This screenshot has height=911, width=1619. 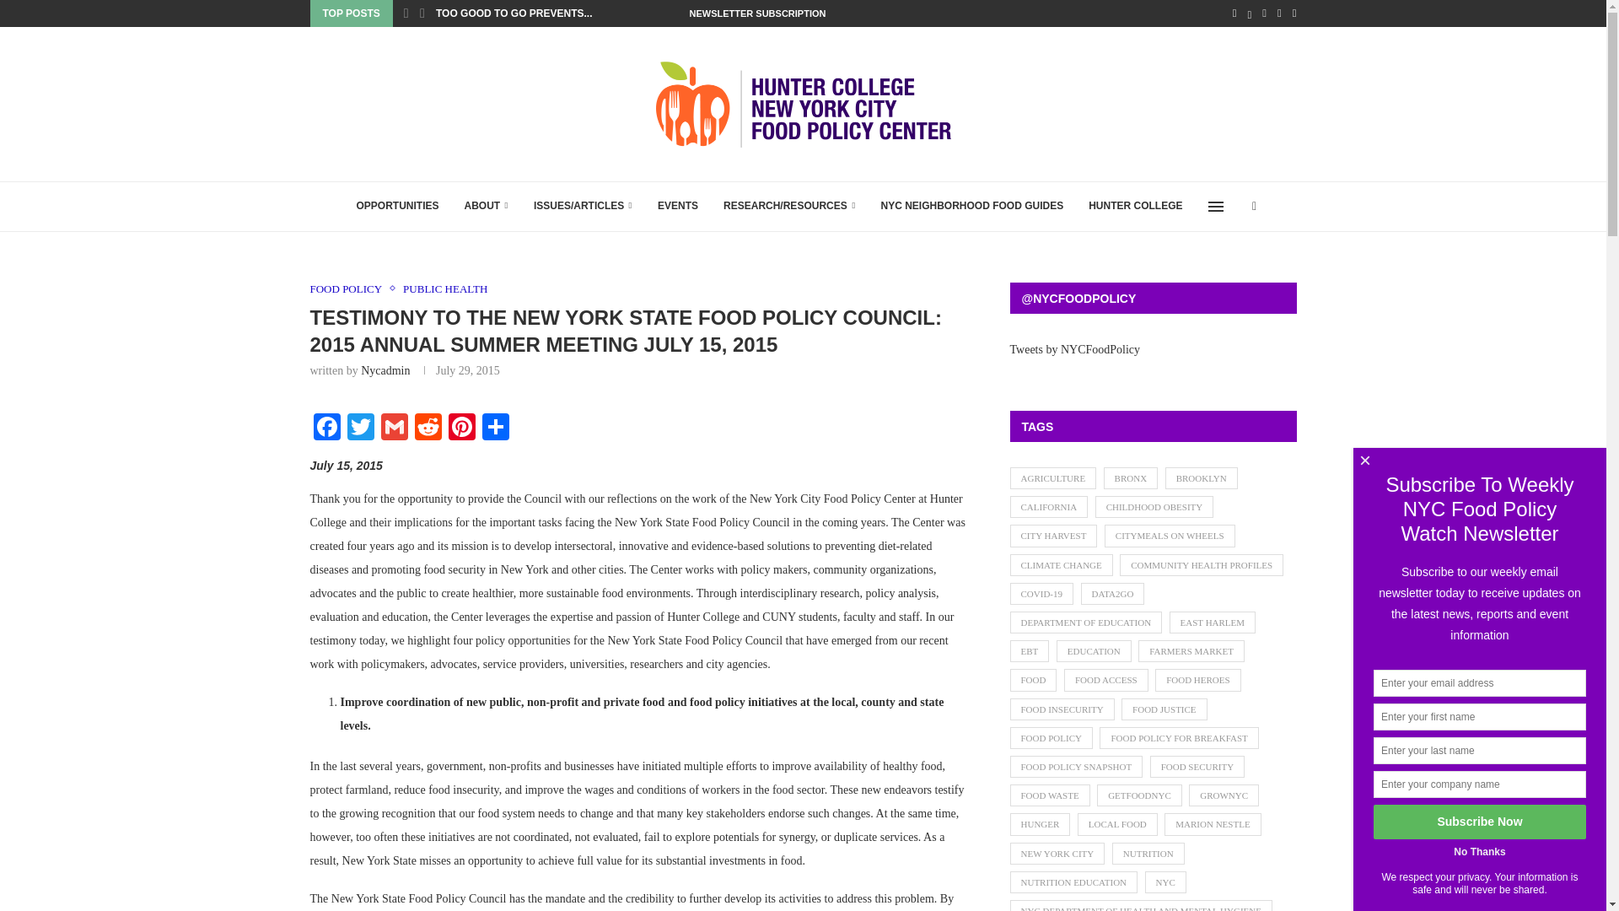 What do you see at coordinates (397, 206) in the screenshot?
I see `OPPORTUNITIES` at bounding box center [397, 206].